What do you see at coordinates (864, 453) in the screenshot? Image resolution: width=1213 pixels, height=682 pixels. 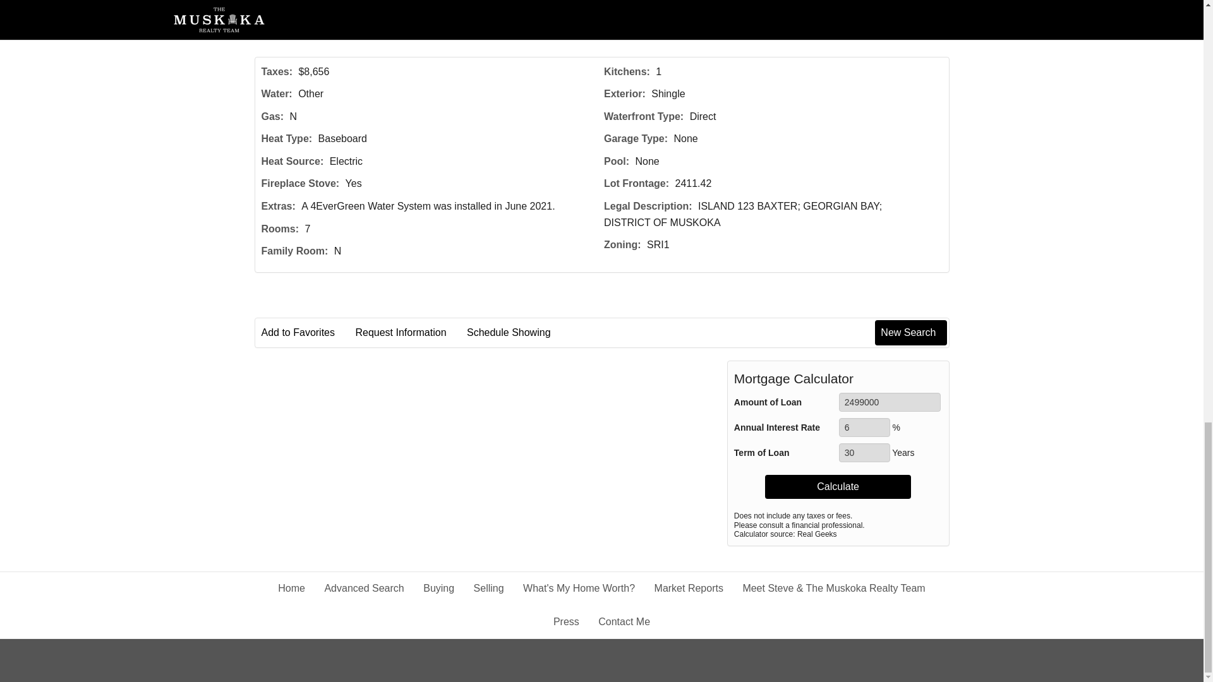 I see `30` at bounding box center [864, 453].